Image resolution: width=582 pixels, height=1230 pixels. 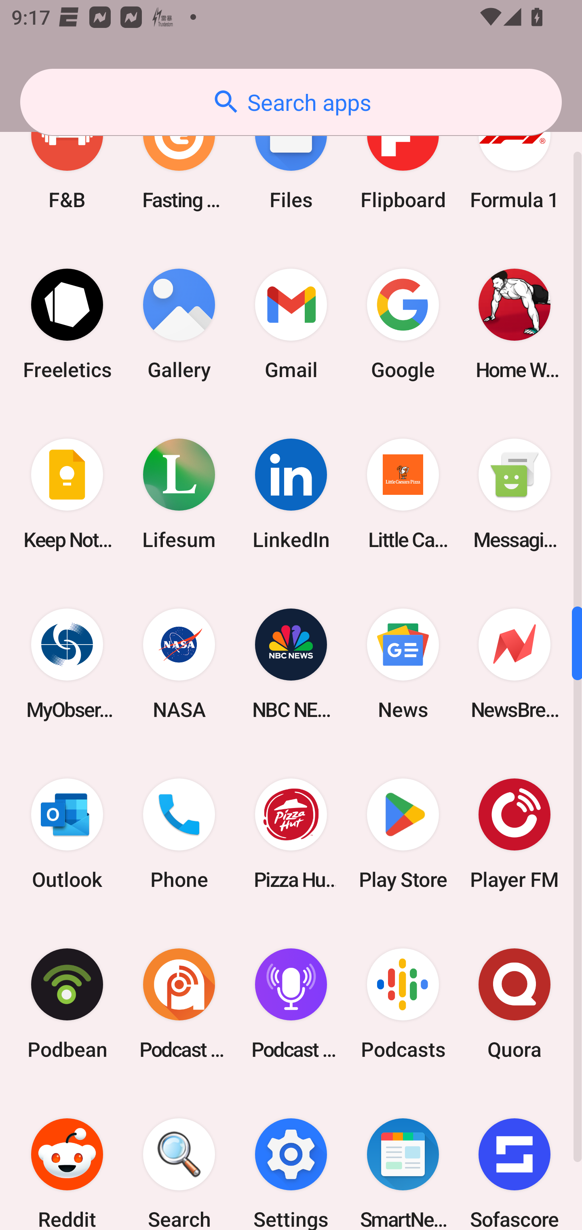 I want to click on Podcast Addict, so click(x=179, y=1003).